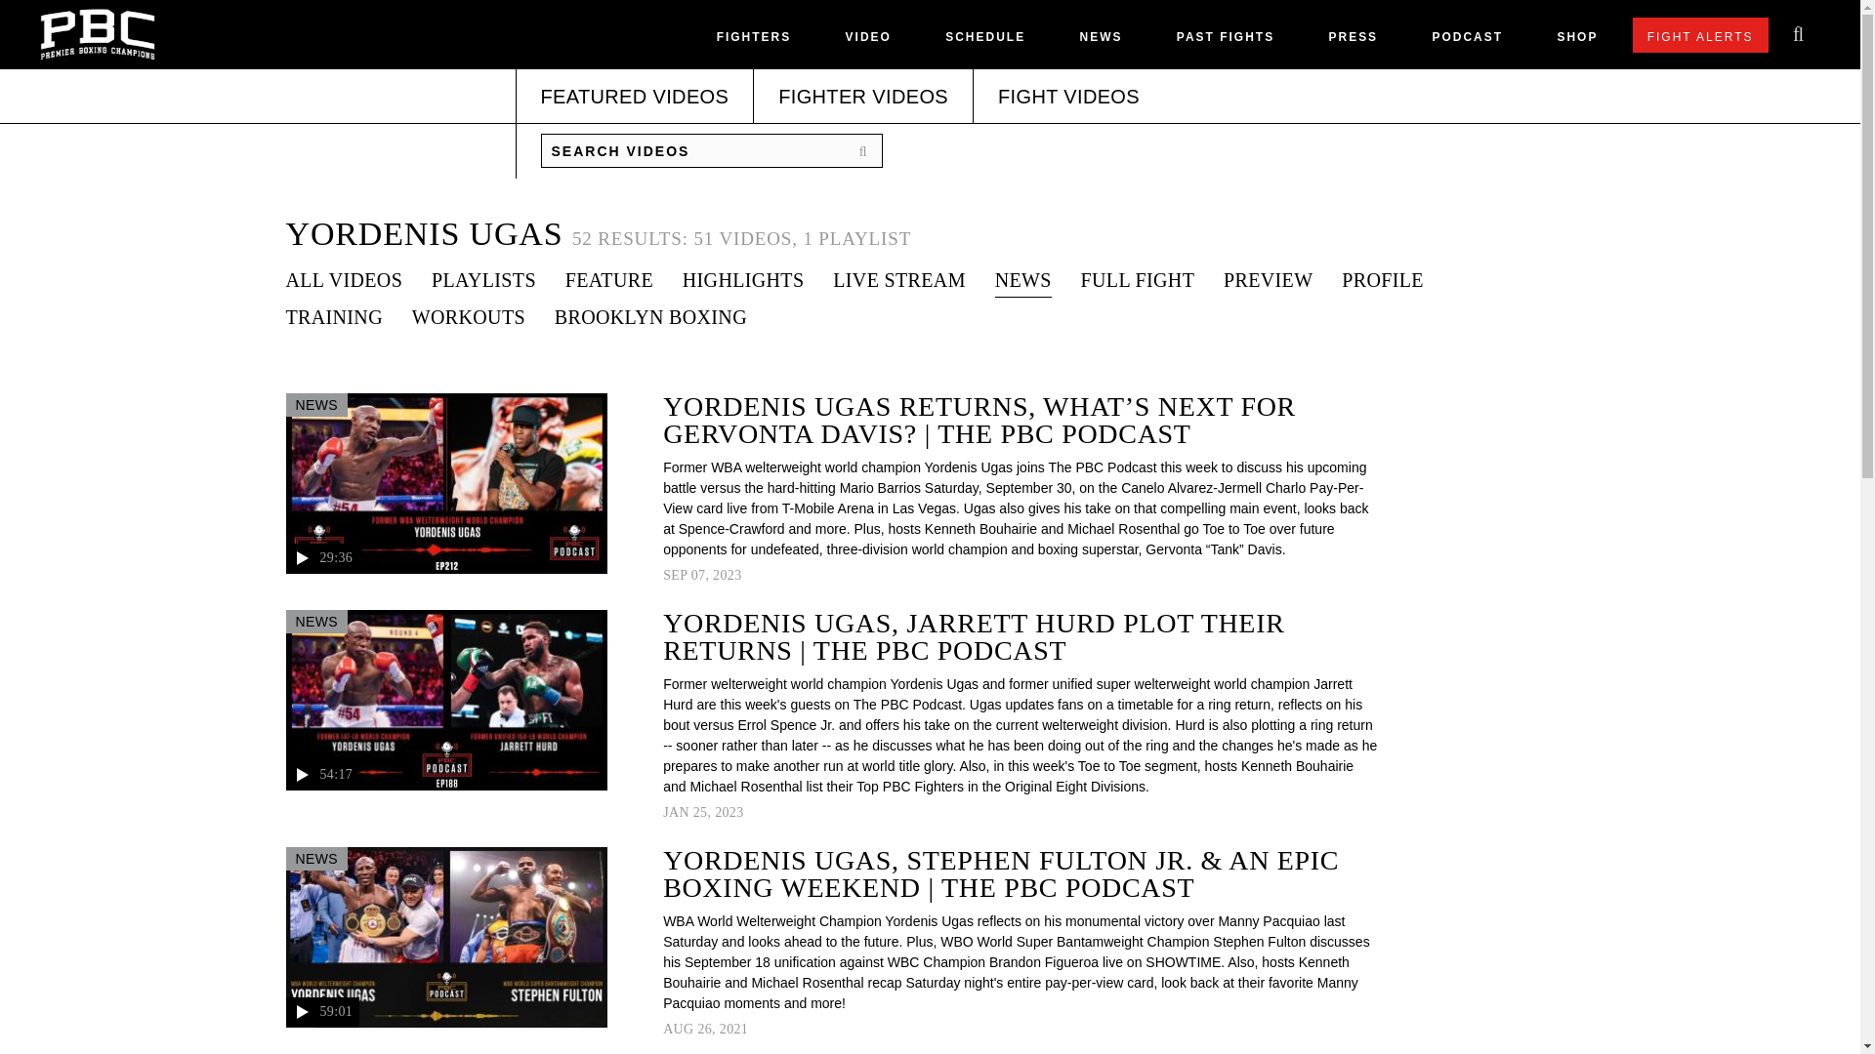 The image size is (1875, 1054). I want to click on NEWS, so click(1100, 41).